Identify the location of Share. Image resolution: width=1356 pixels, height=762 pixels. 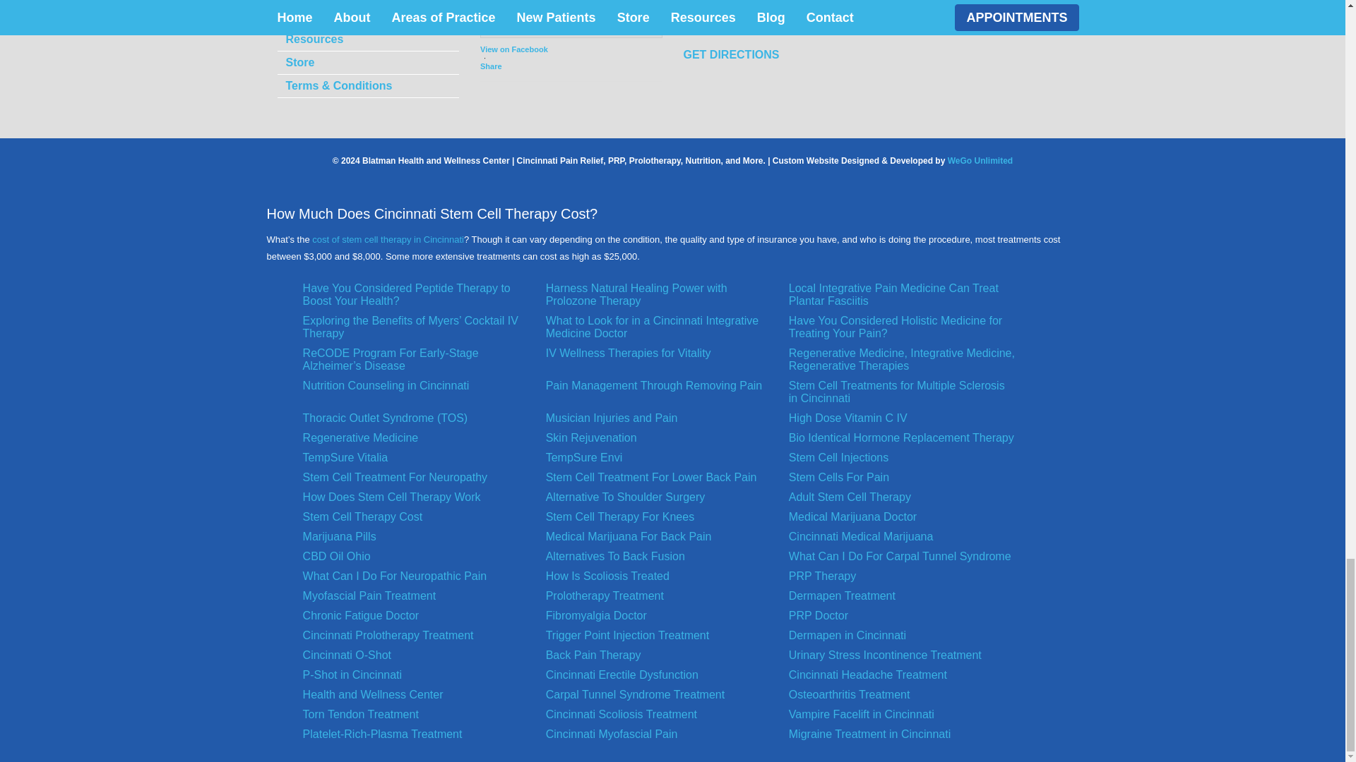
(513, 66).